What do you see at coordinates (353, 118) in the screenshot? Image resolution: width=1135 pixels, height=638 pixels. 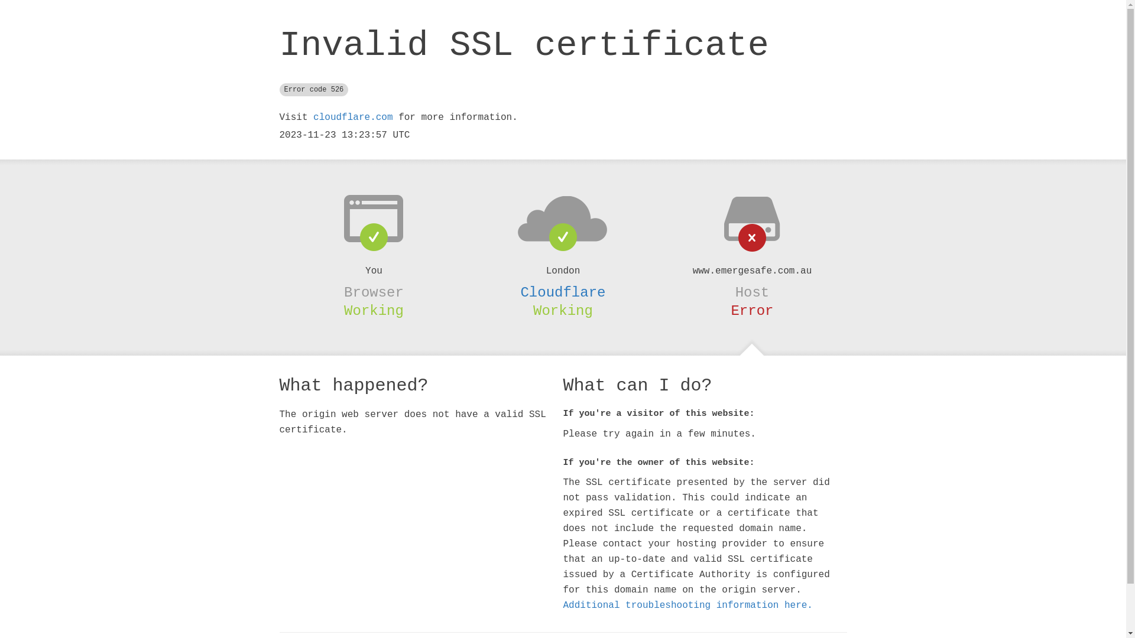 I see `cloudflare.com` at bounding box center [353, 118].